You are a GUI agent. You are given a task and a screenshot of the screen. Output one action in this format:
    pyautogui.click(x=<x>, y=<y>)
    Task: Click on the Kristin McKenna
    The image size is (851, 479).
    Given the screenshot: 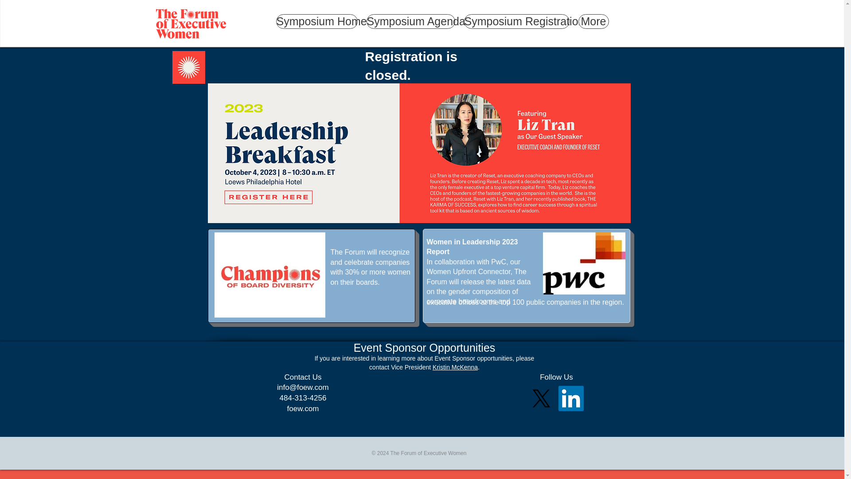 What is the action you would take?
    pyautogui.click(x=455, y=367)
    